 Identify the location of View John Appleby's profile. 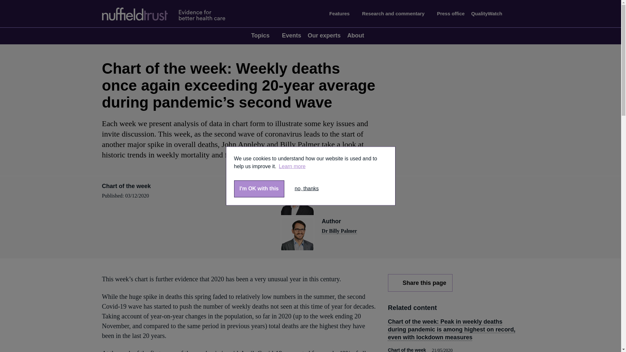
(337, 196).